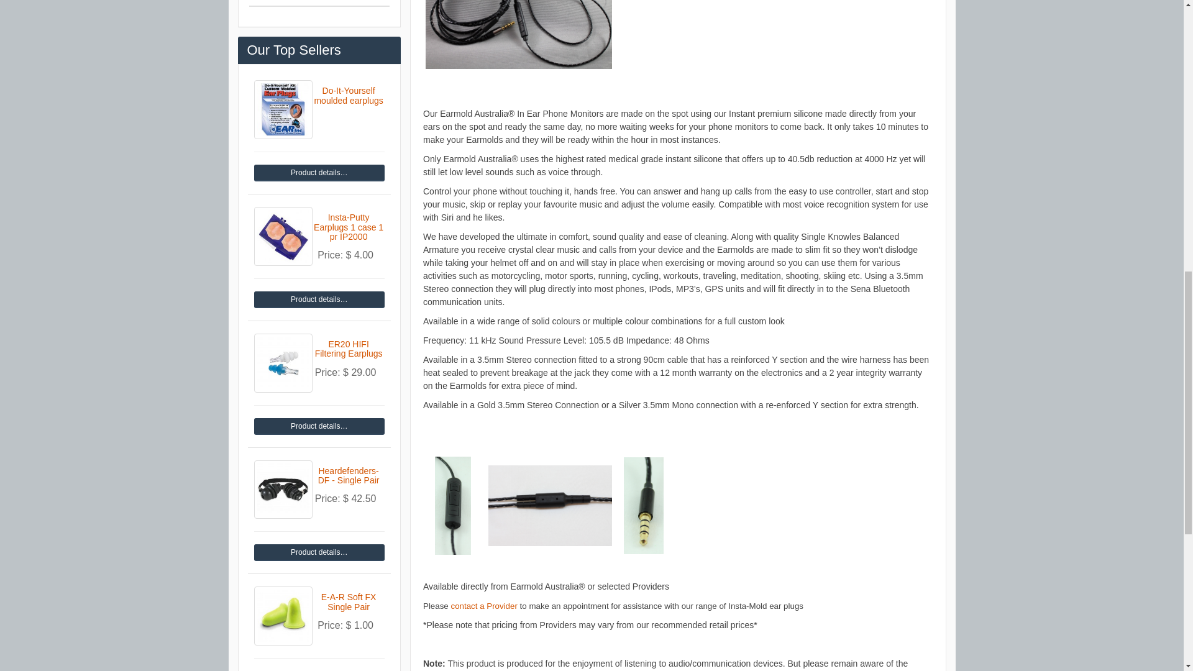  Describe the element at coordinates (283, 109) in the screenshot. I see `Do-It-Yourself moulded earplugs` at that location.